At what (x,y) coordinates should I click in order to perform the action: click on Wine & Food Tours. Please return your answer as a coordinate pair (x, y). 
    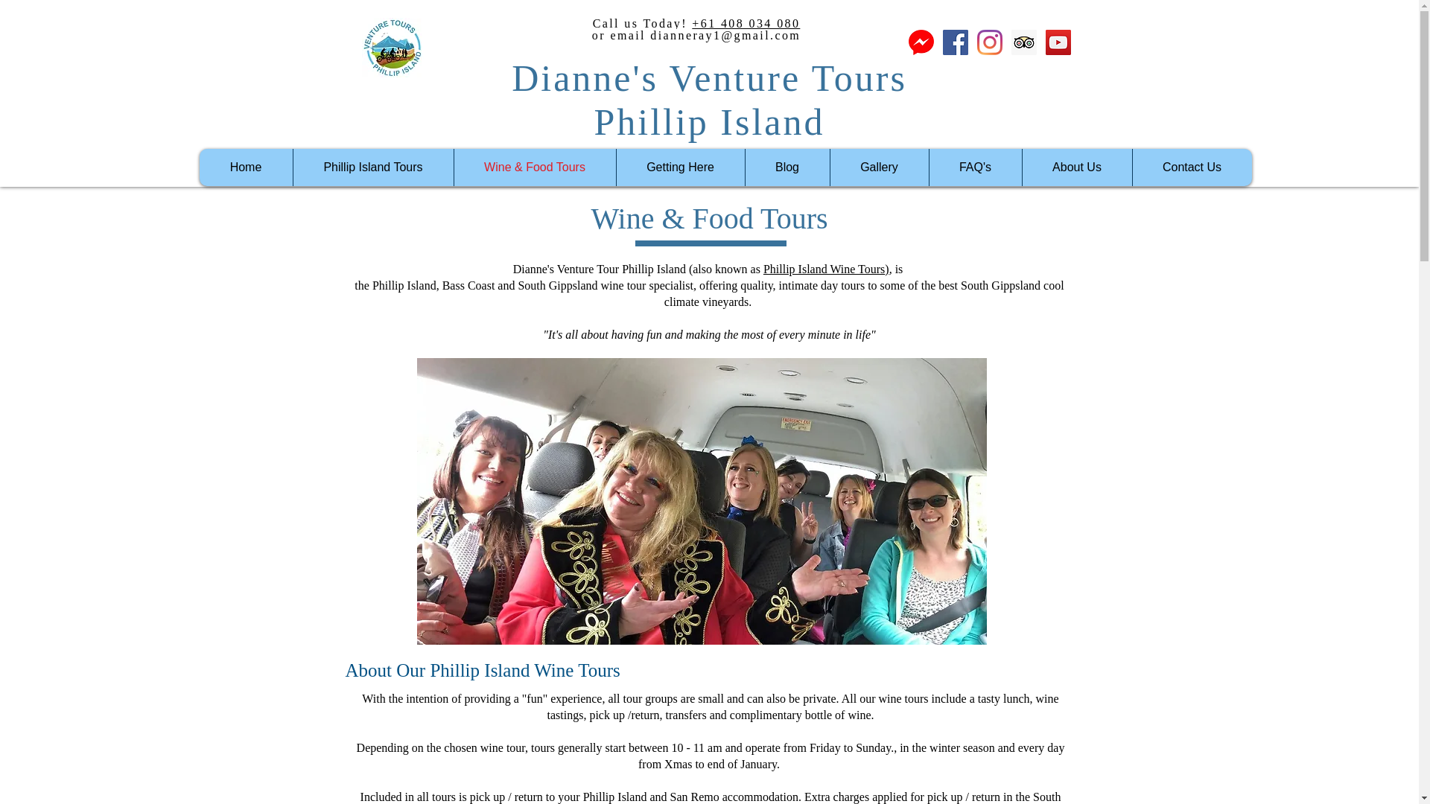
    Looking at the image, I should click on (534, 167).